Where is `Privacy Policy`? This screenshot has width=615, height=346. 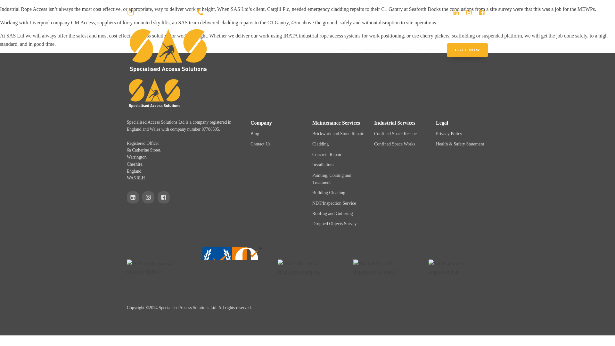
Privacy Policy is located at coordinates (449, 134).